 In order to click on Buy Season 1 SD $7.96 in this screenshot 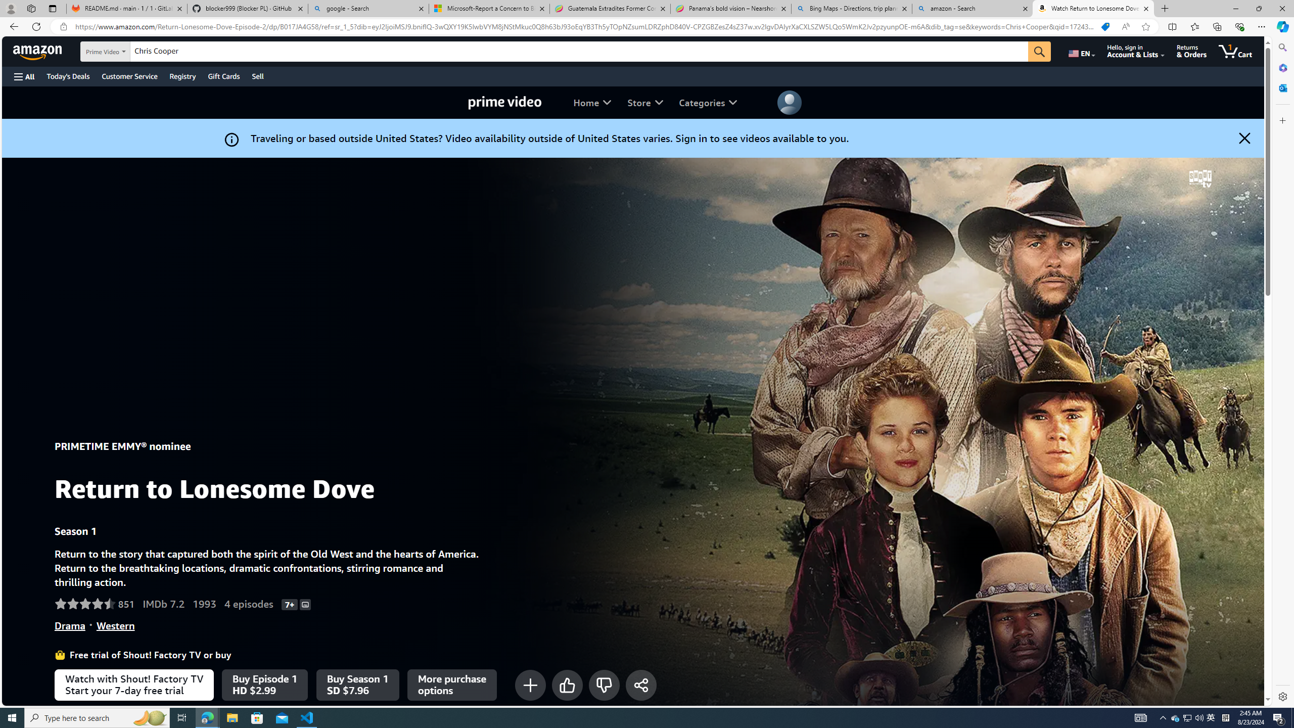, I will do `click(358, 685)`.